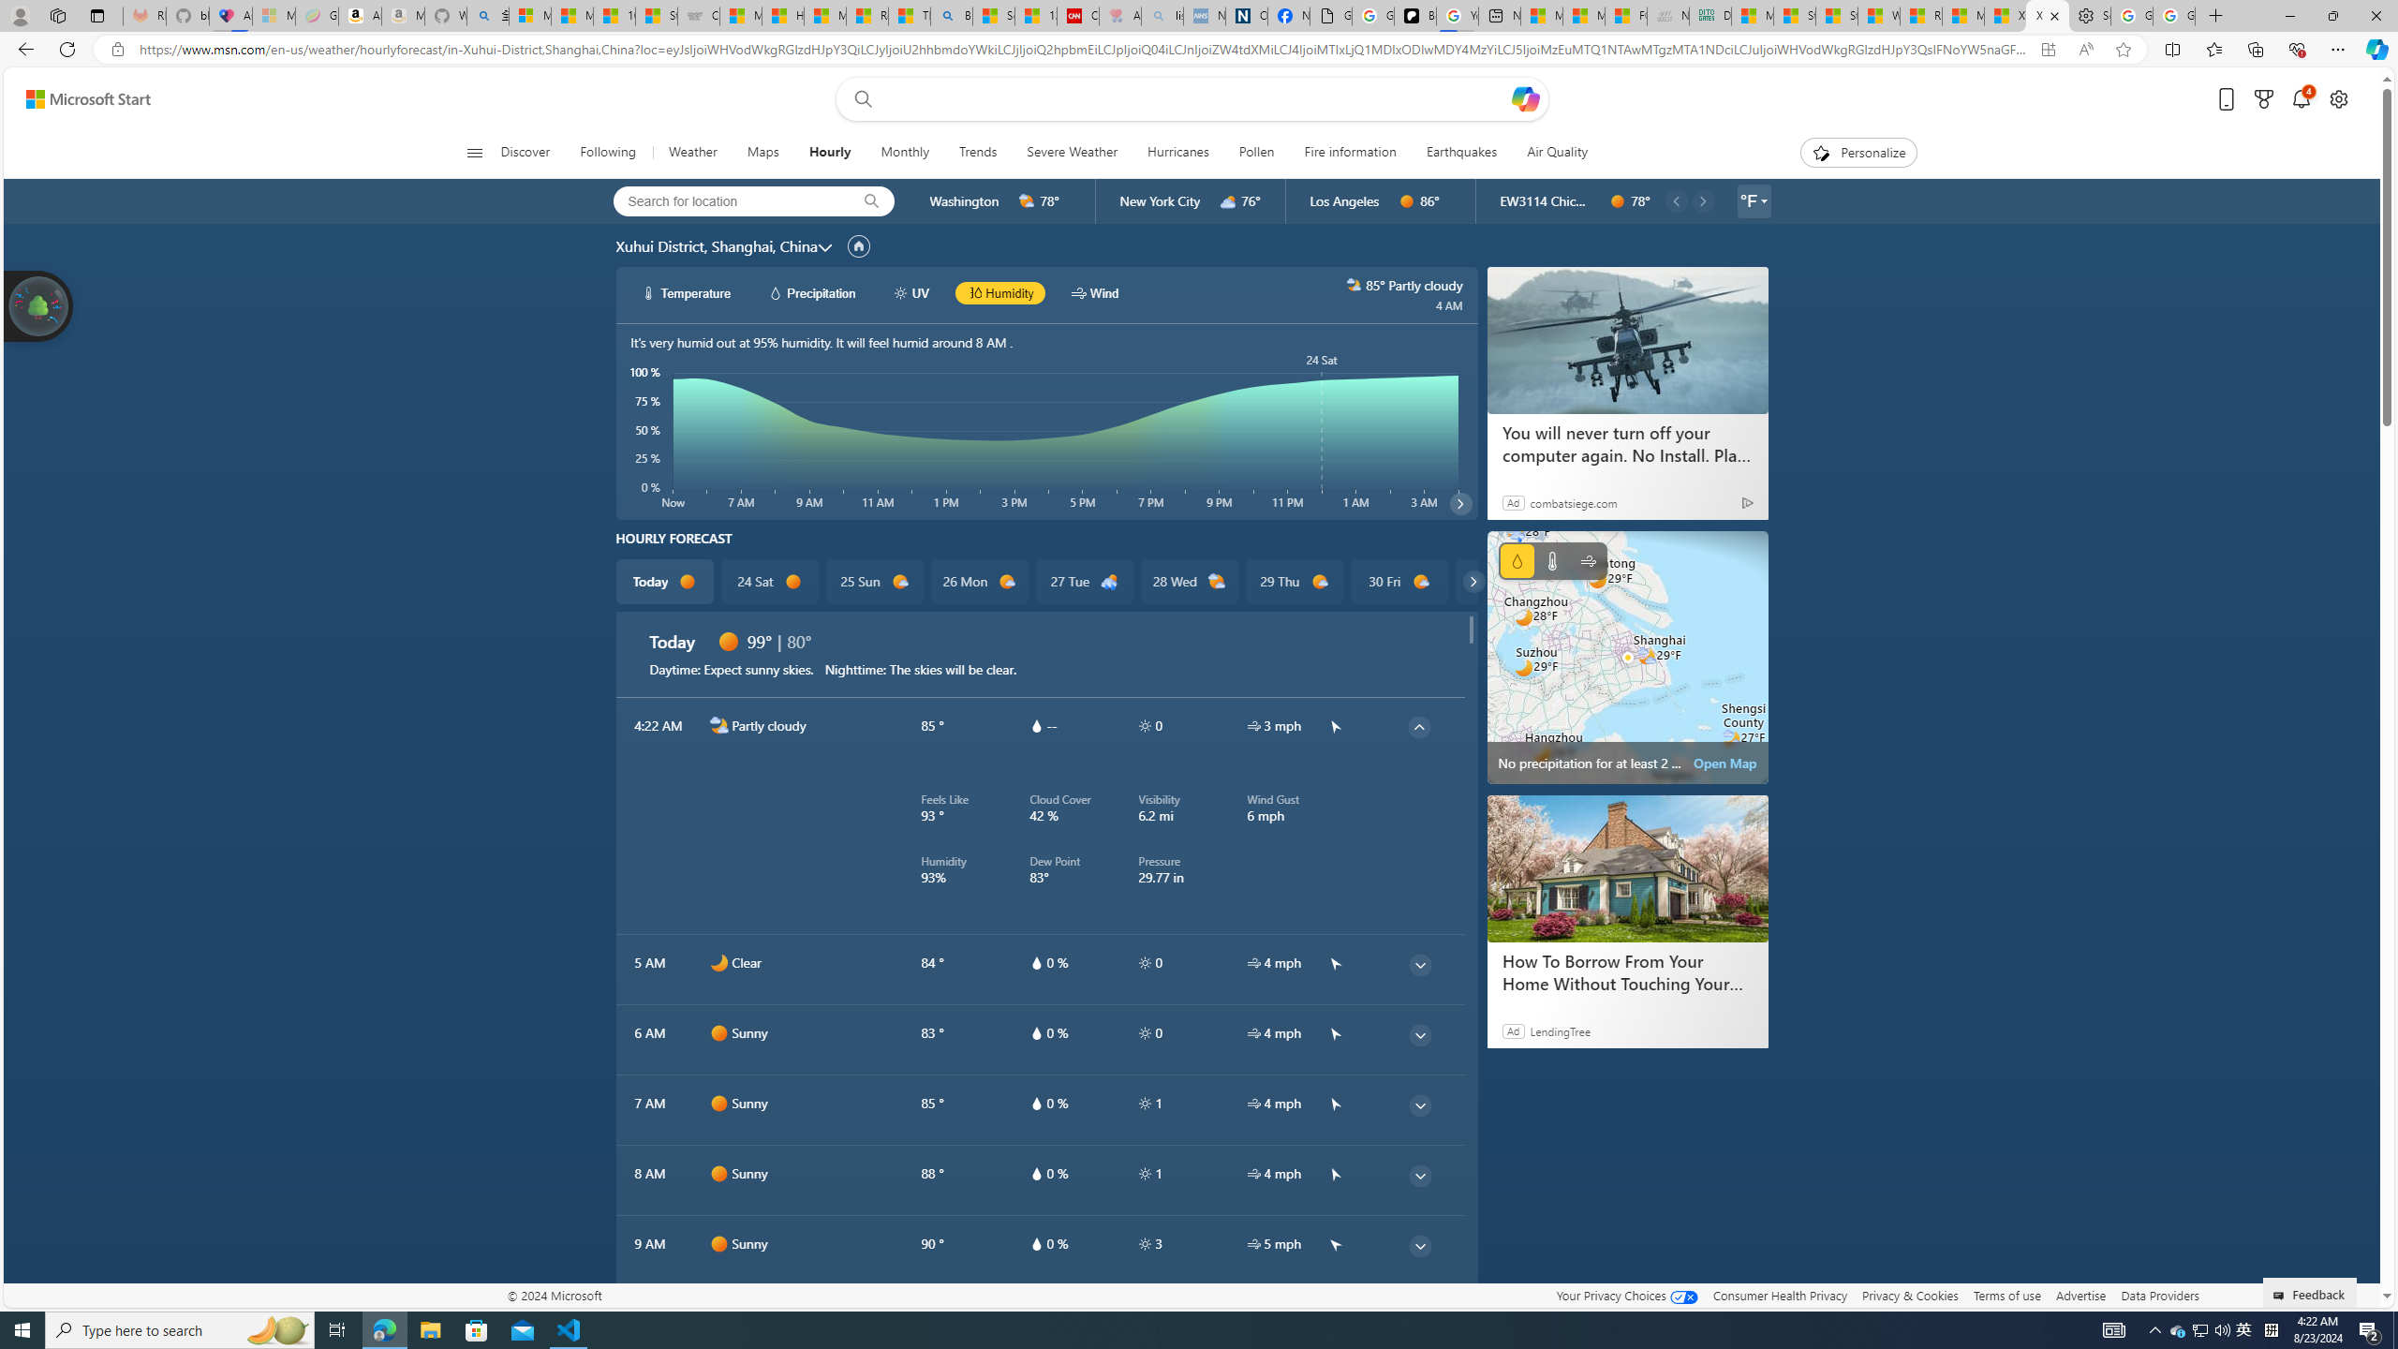 Image resolution: width=2398 pixels, height=1349 pixels. Describe the element at coordinates (1334, 1313) in the screenshot. I see `common/arrow` at that location.